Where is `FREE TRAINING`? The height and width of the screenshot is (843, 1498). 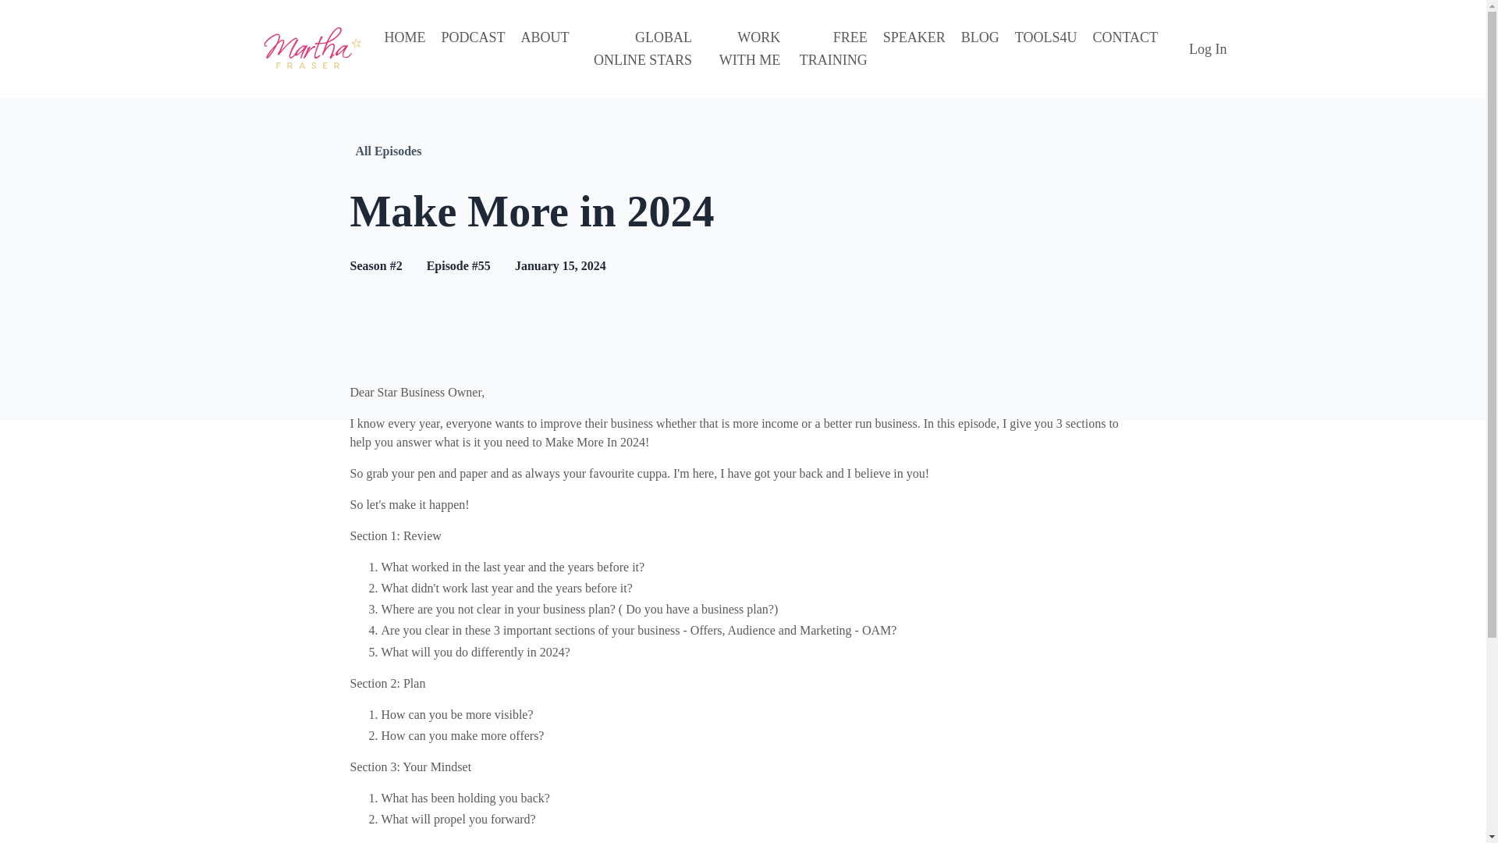 FREE TRAINING is located at coordinates (831, 48).